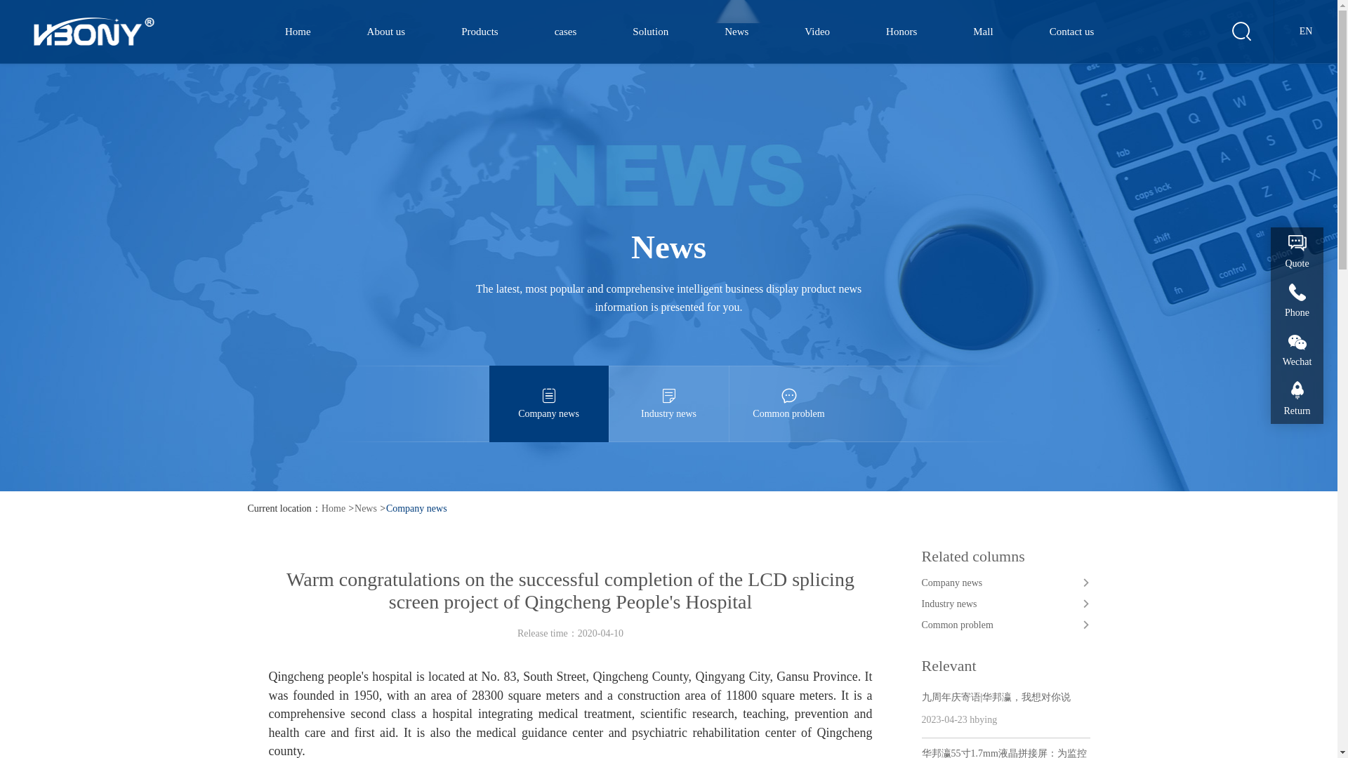 The image size is (1348, 758). I want to click on Solution, so click(650, 31).